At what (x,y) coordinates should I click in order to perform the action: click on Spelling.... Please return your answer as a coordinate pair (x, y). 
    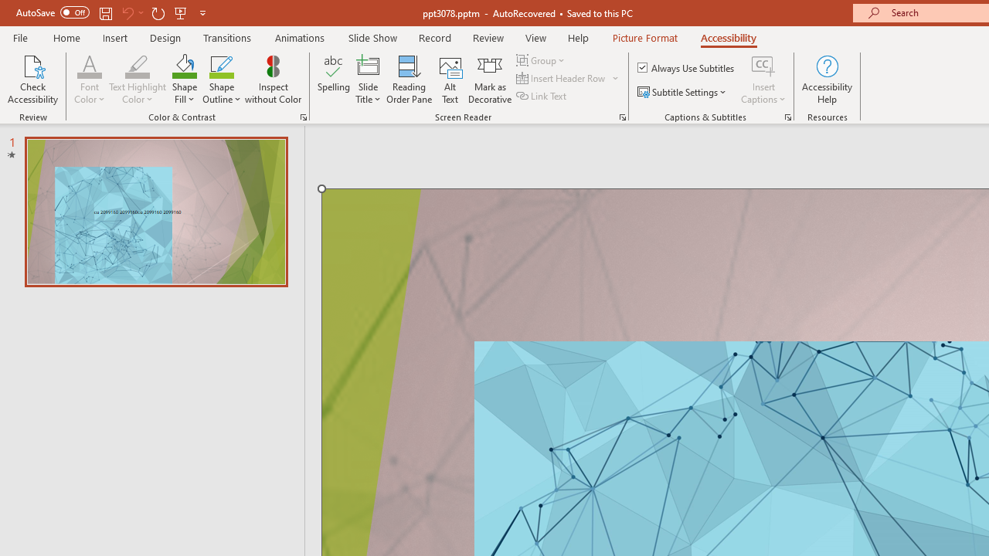
    Looking at the image, I should click on (334, 79).